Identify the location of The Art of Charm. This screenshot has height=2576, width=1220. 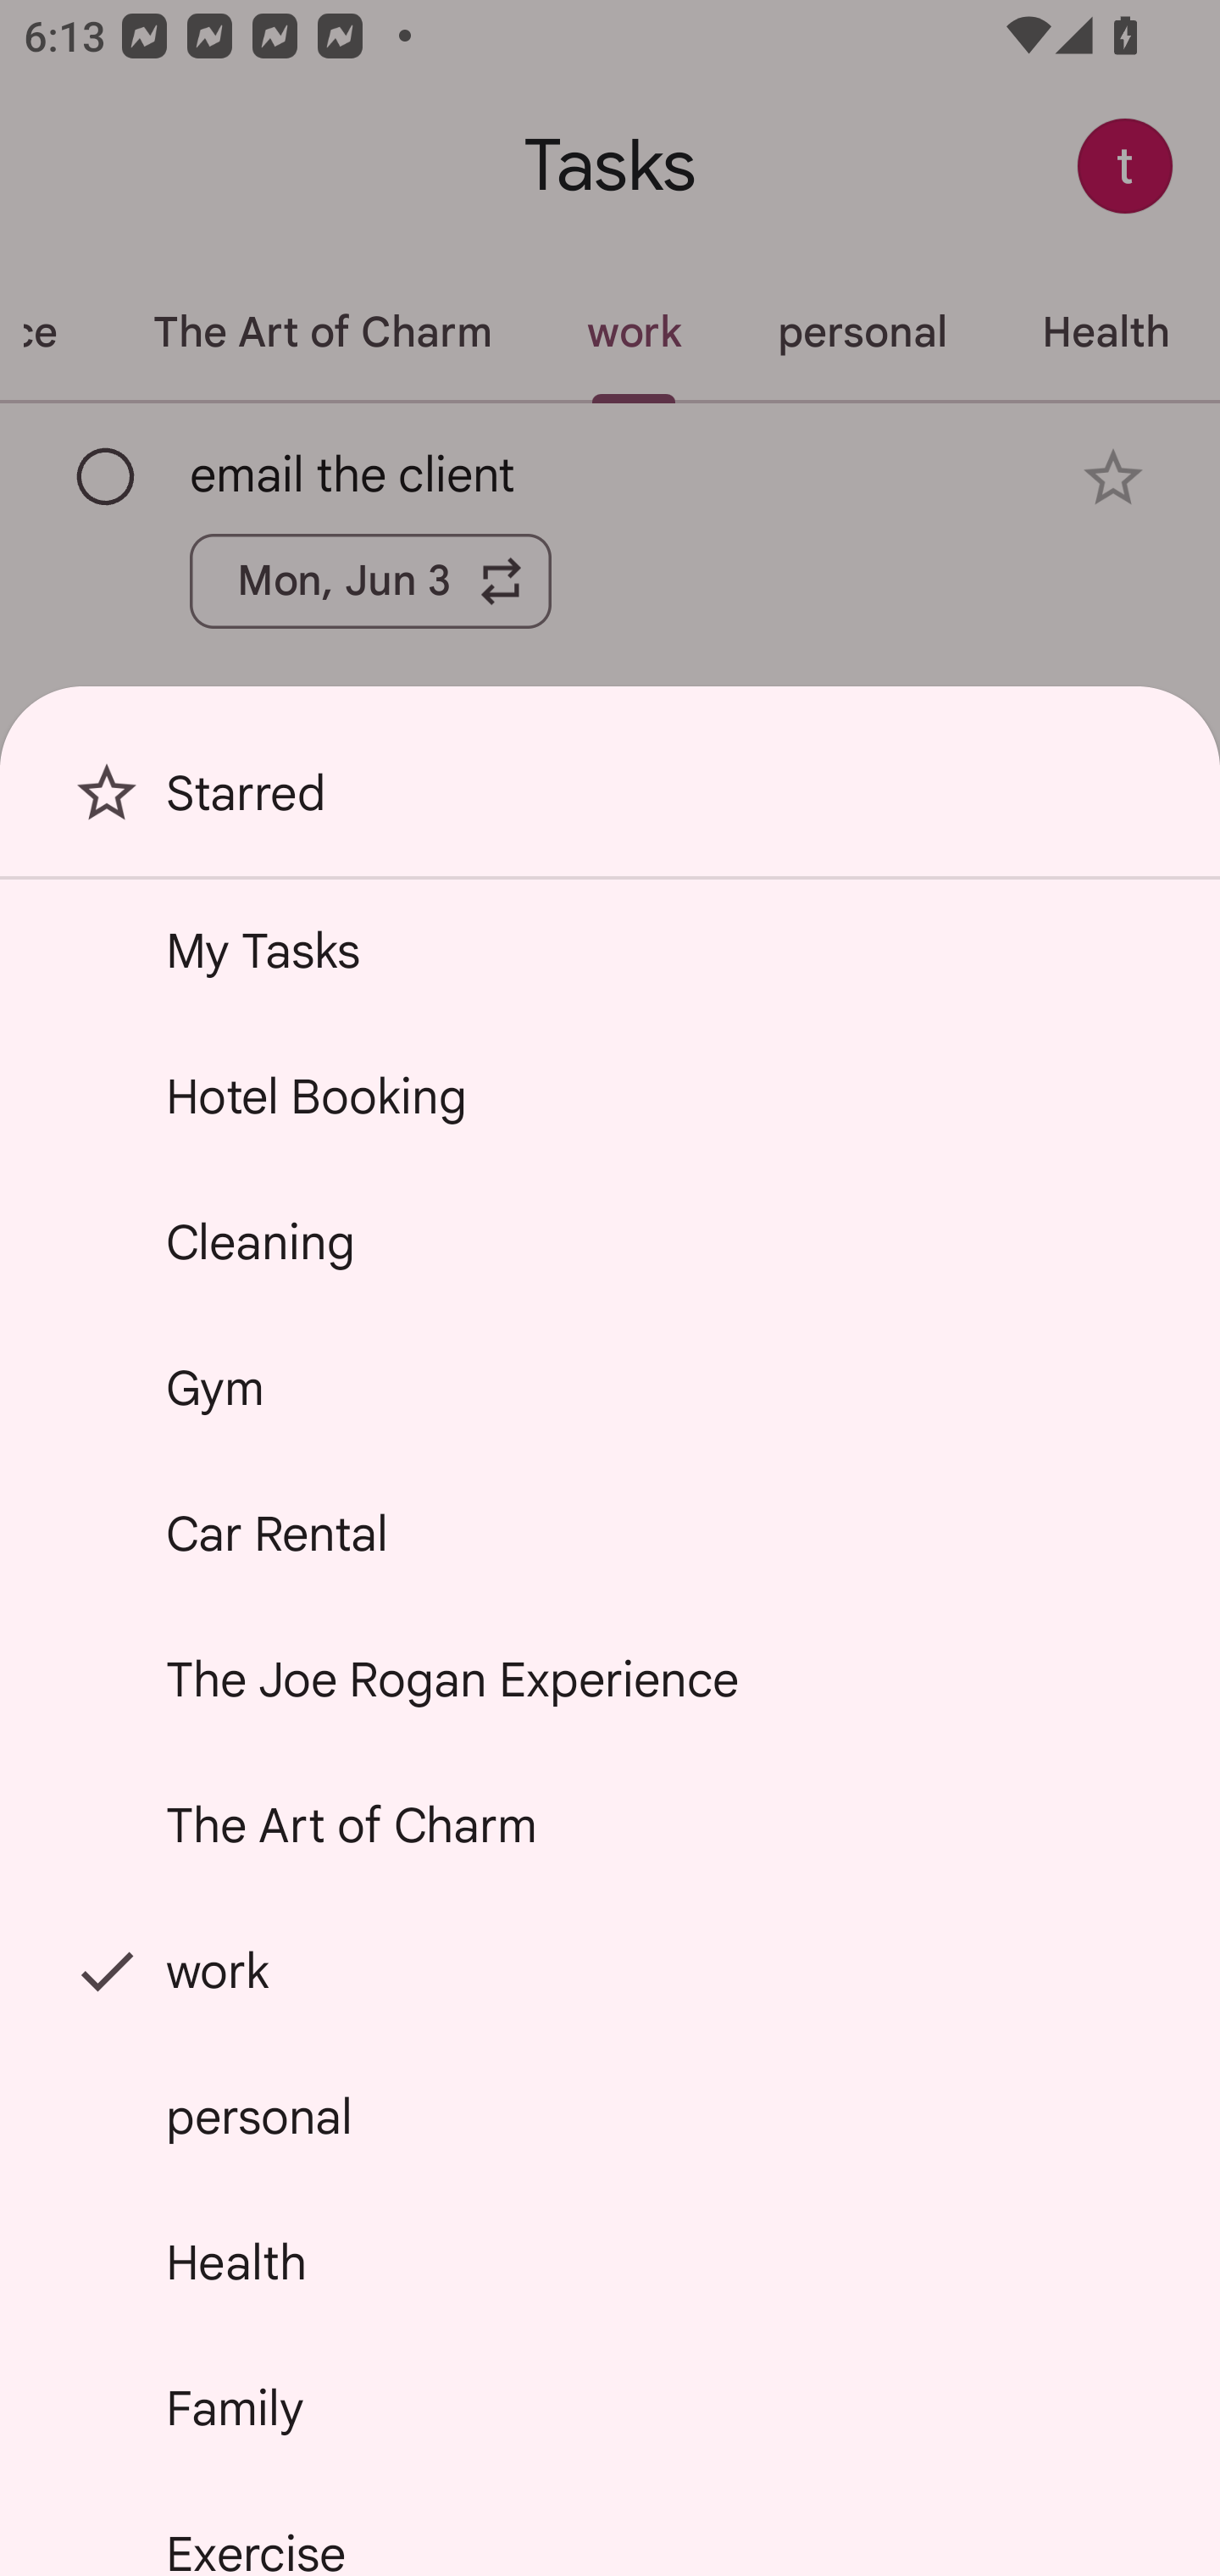
(610, 1825).